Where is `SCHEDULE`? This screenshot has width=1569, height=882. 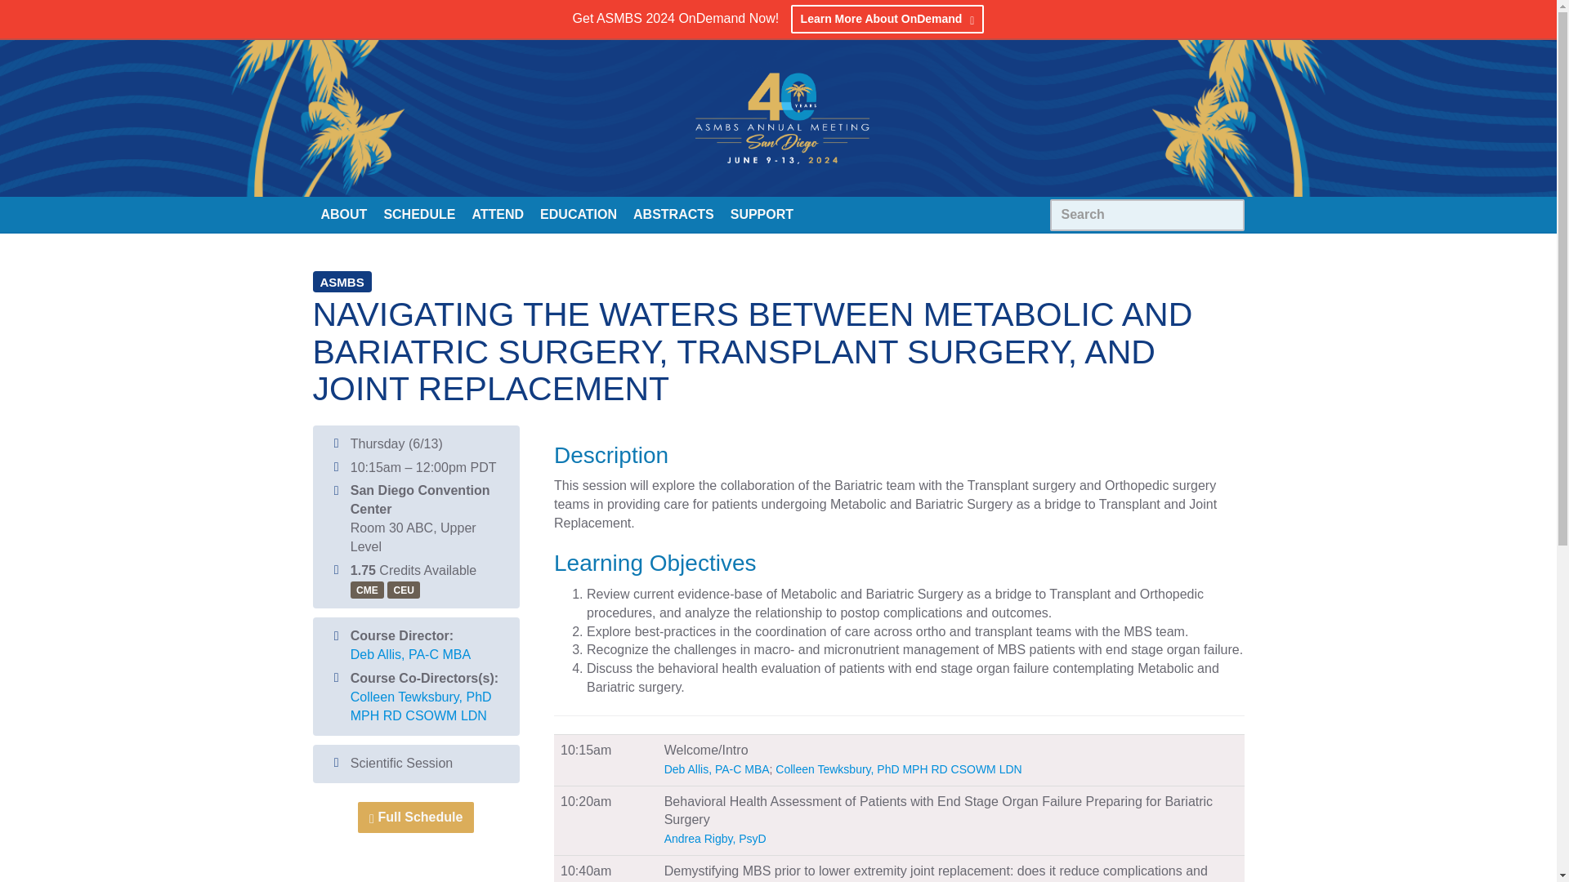 SCHEDULE is located at coordinates (418, 213).